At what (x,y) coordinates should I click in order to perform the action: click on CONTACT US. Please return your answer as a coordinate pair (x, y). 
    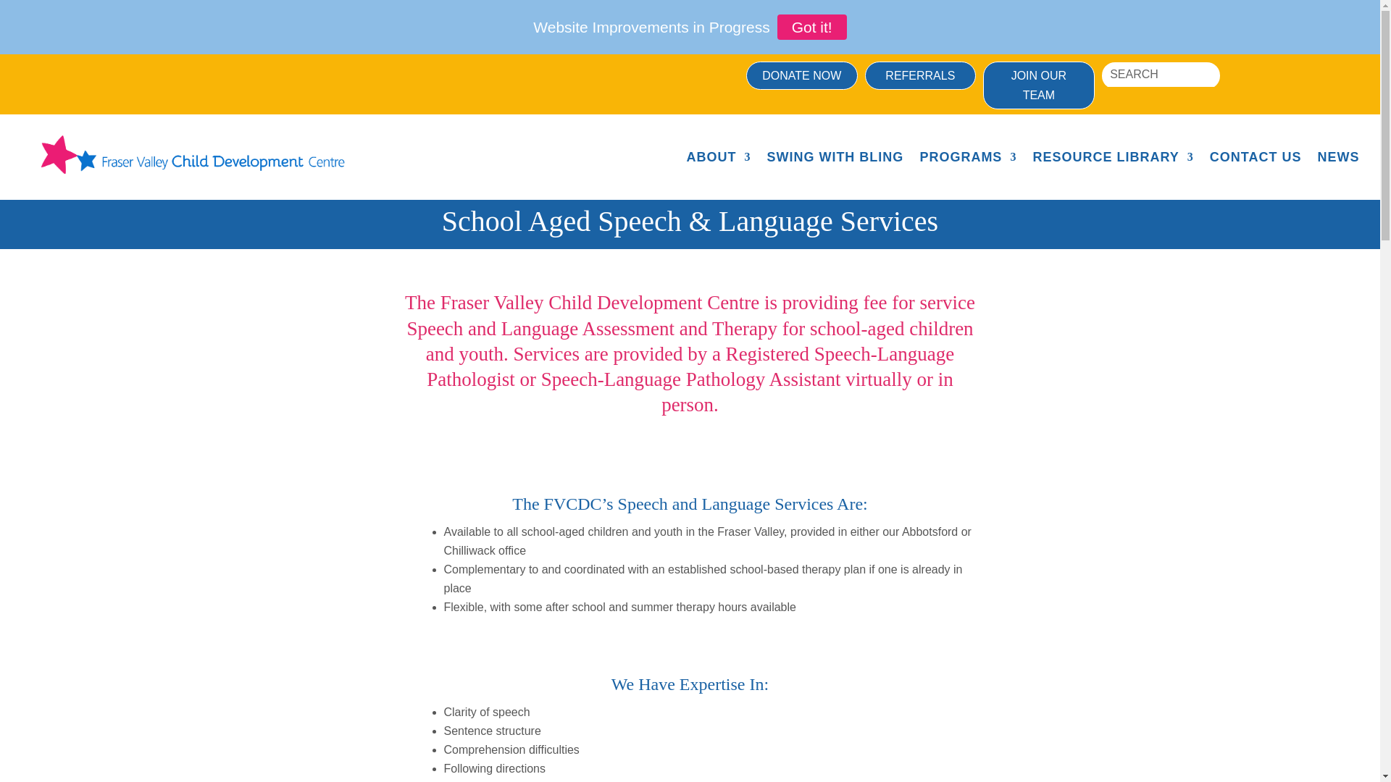
    Looking at the image, I should click on (1256, 156).